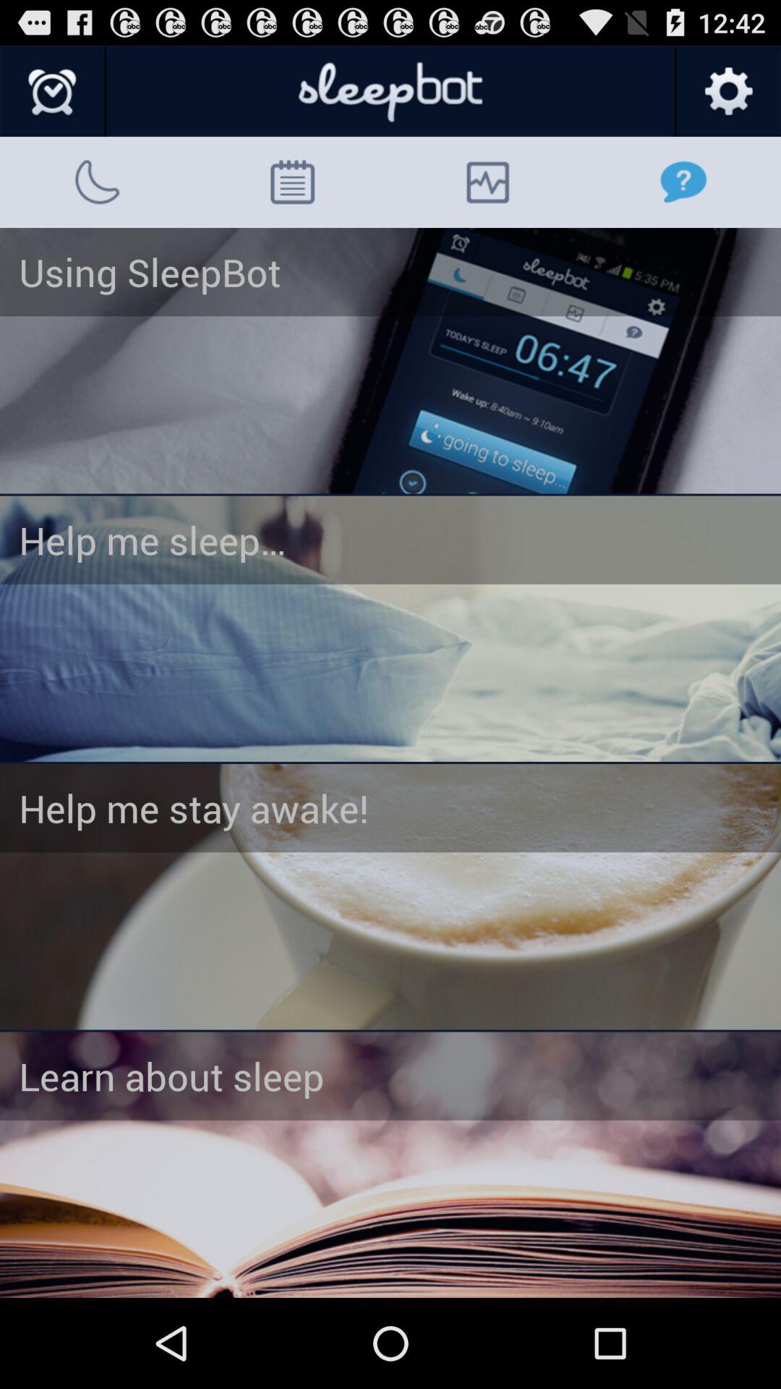  Describe the element at coordinates (727, 92) in the screenshot. I see `settings option` at that location.